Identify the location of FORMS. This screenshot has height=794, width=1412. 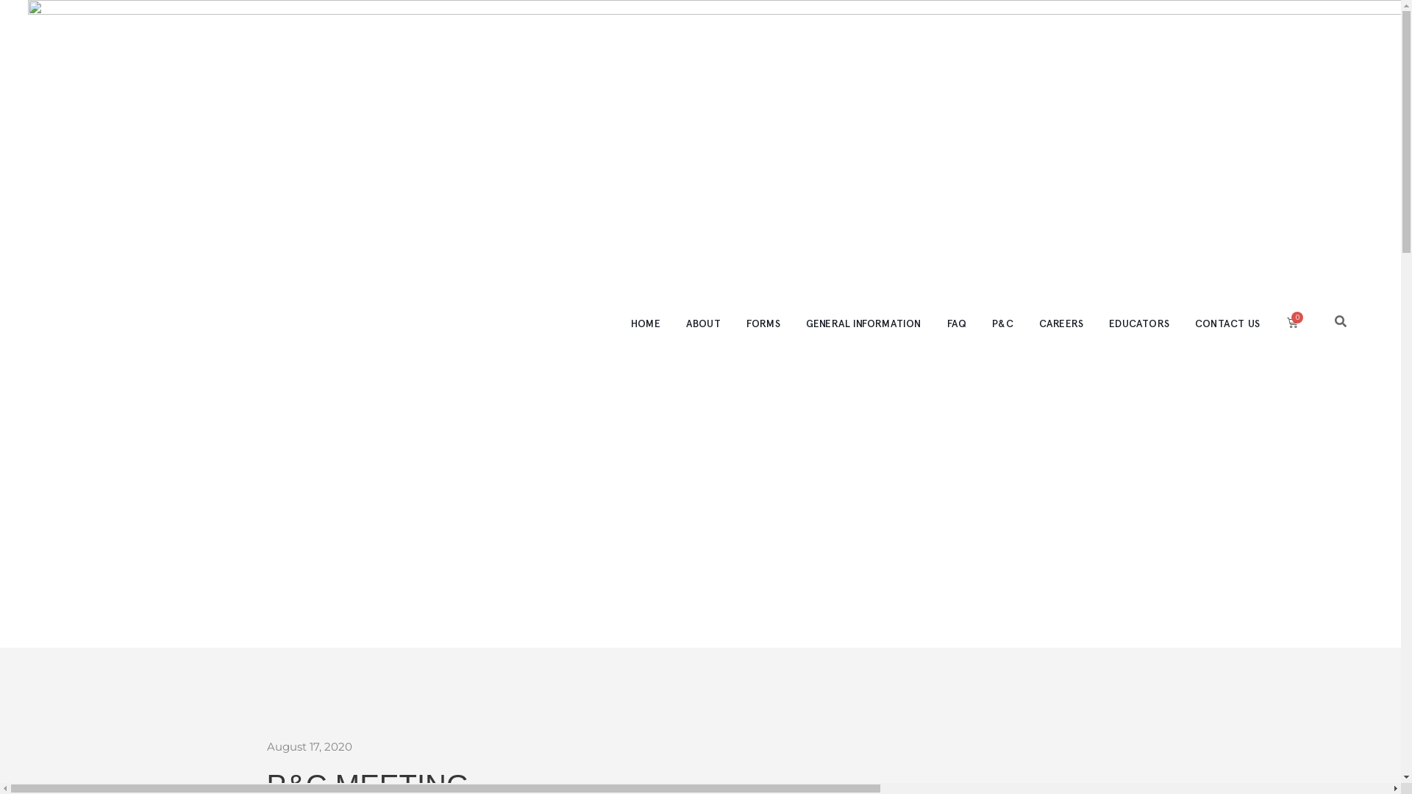
(763, 324).